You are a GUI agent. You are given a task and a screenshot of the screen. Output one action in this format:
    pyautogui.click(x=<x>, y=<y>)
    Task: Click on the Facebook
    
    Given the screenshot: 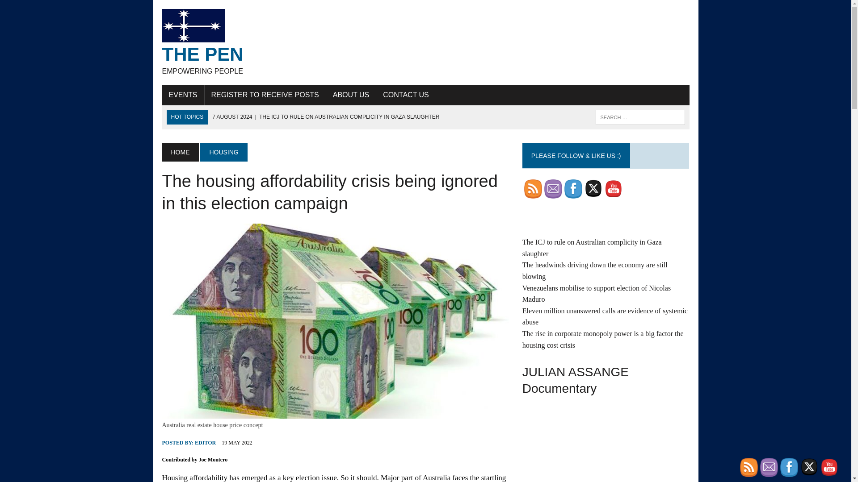 What is the action you would take?
    pyautogui.click(x=553, y=188)
    